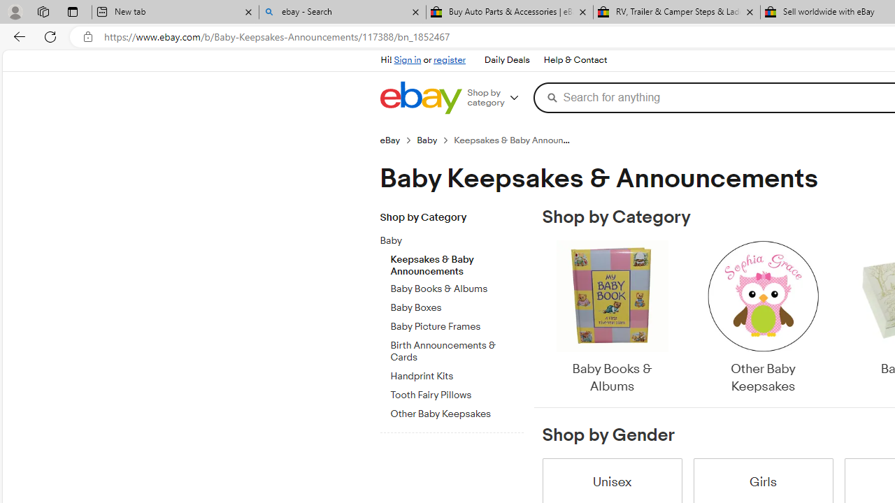 The image size is (895, 503). I want to click on Baby, so click(446, 241).